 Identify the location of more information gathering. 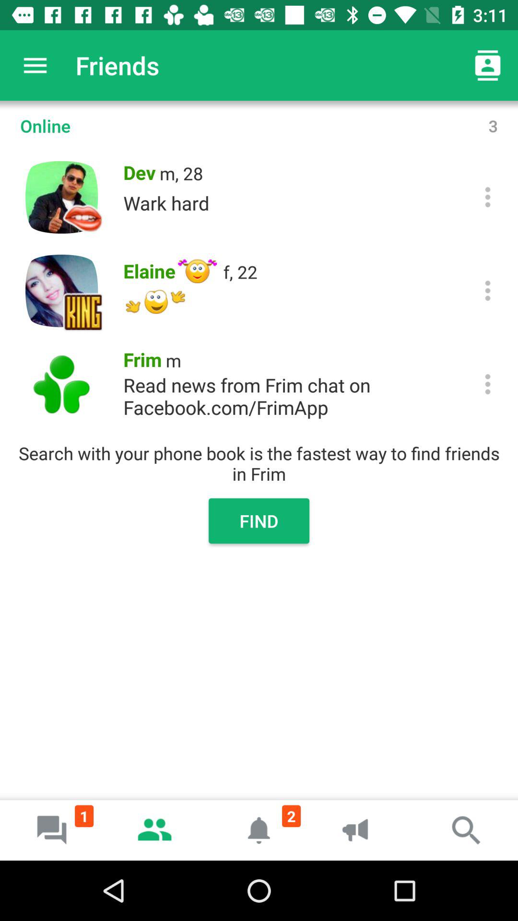
(487, 291).